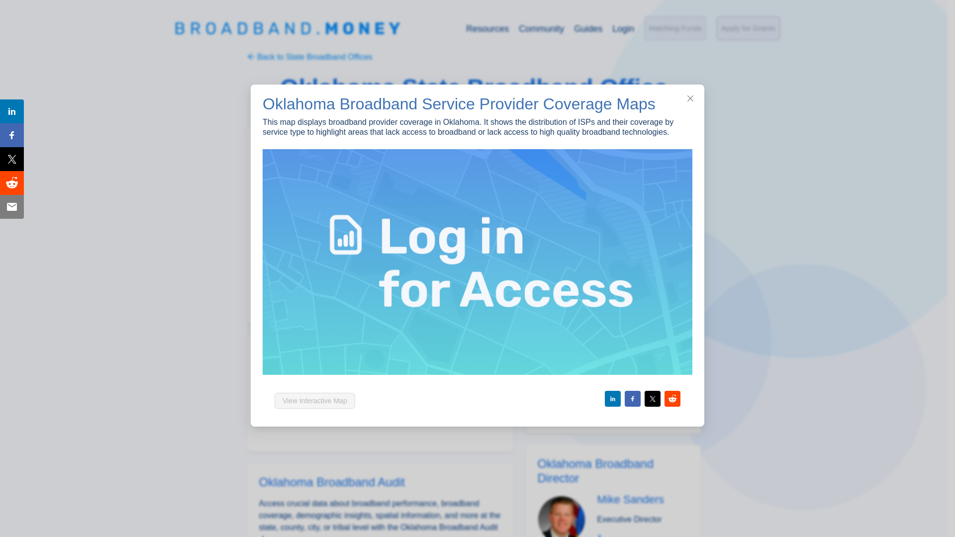 The height and width of the screenshot is (537, 955). Describe the element at coordinates (309, 57) in the screenshot. I see `Back to State Broadband Offices` at that location.